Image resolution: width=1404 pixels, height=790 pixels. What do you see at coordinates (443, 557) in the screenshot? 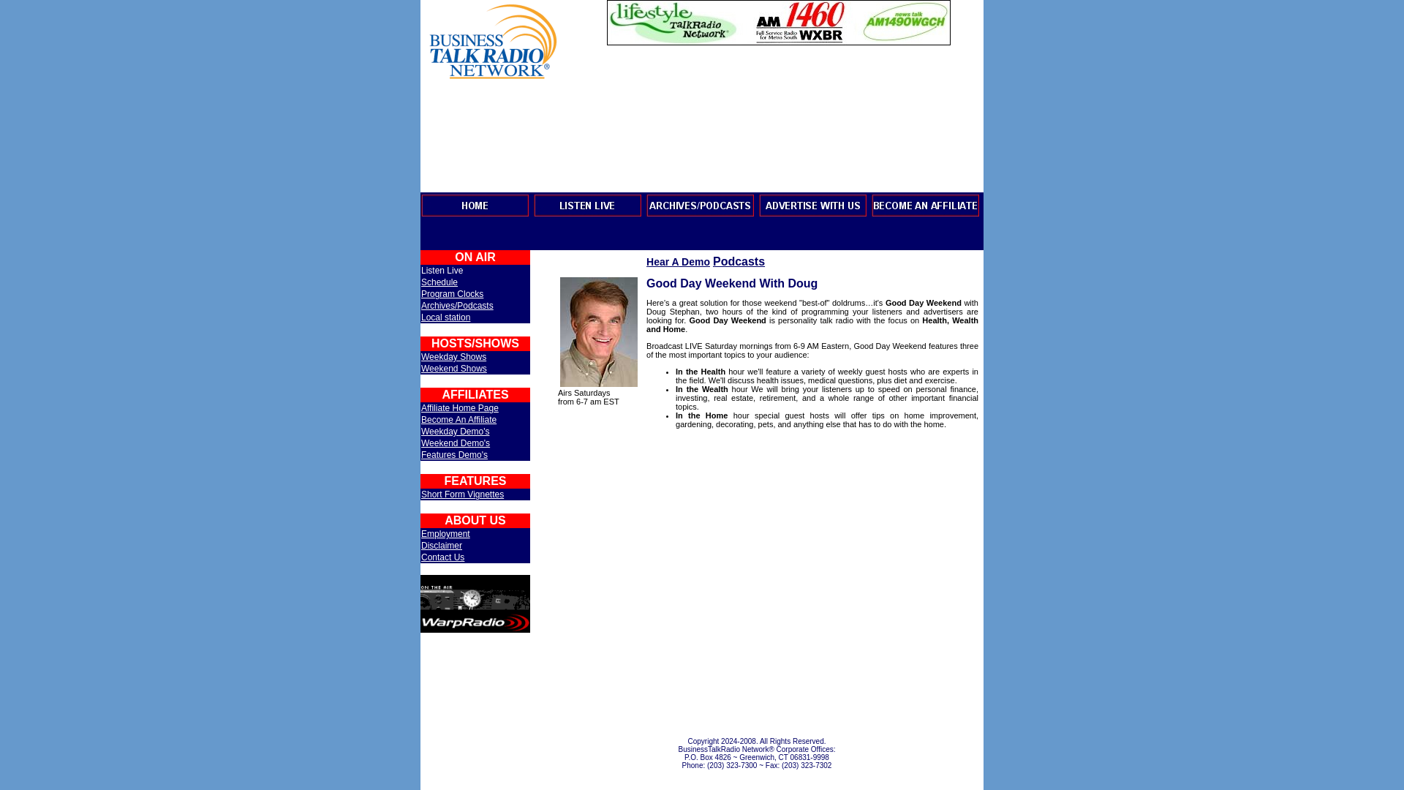
I see `Contact Us` at bounding box center [443, 557].